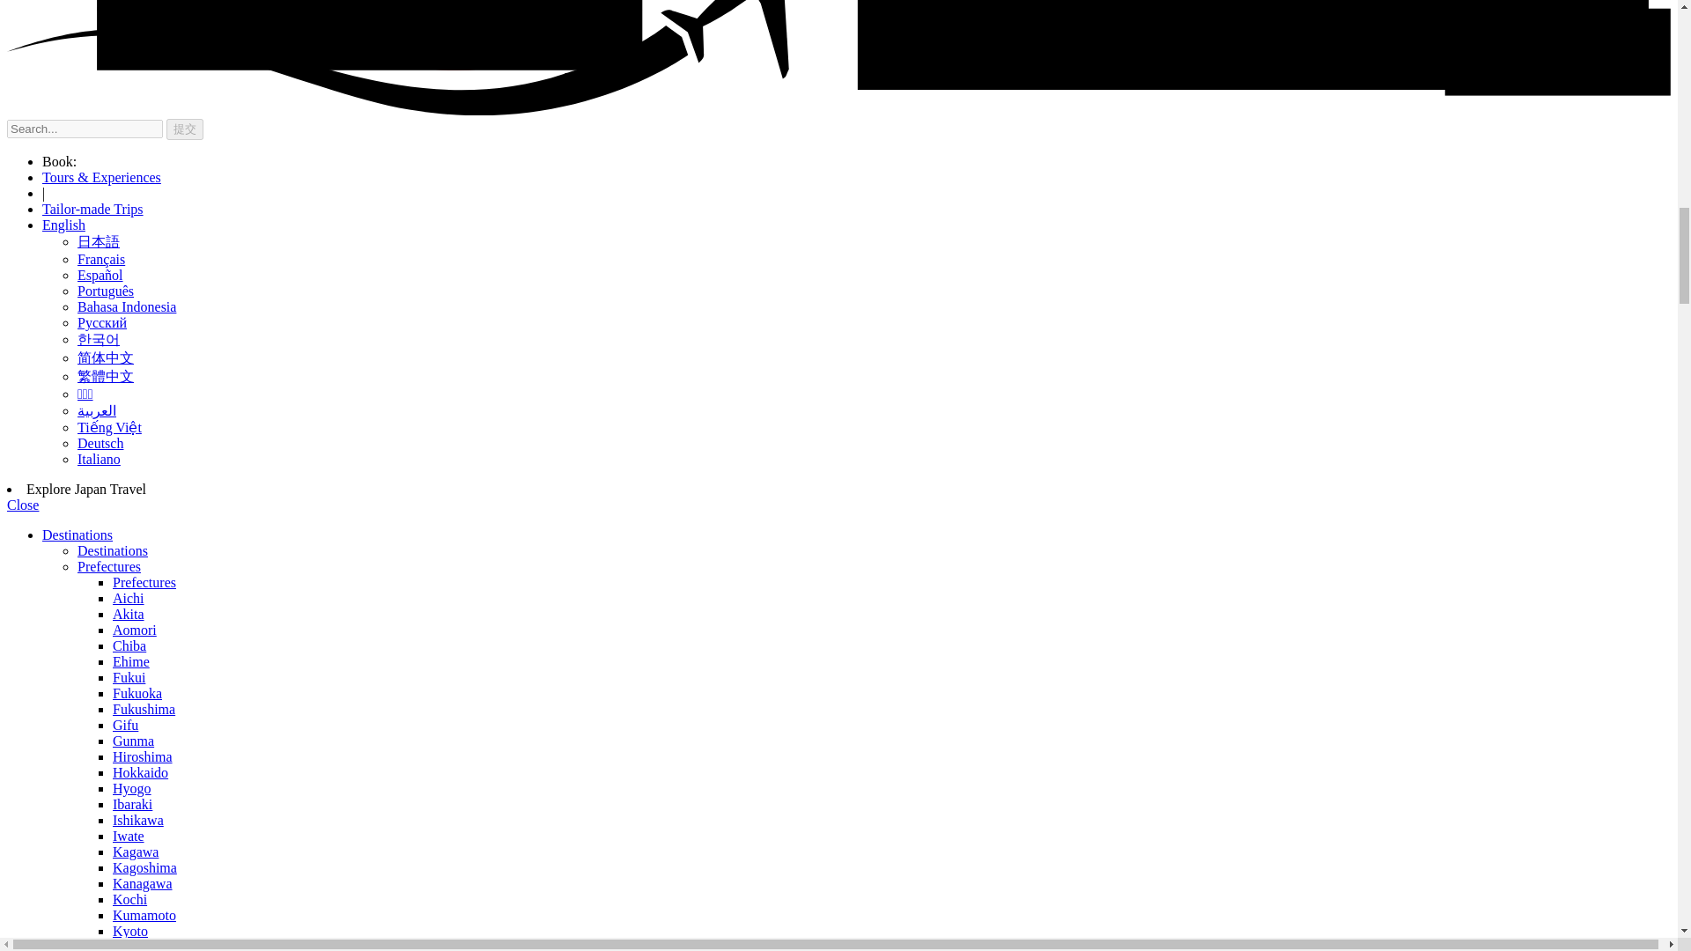 The image size is (1691, 951). Describe the element at coordinates (129, 615) in the screenshot. I see `Akita` at that location.